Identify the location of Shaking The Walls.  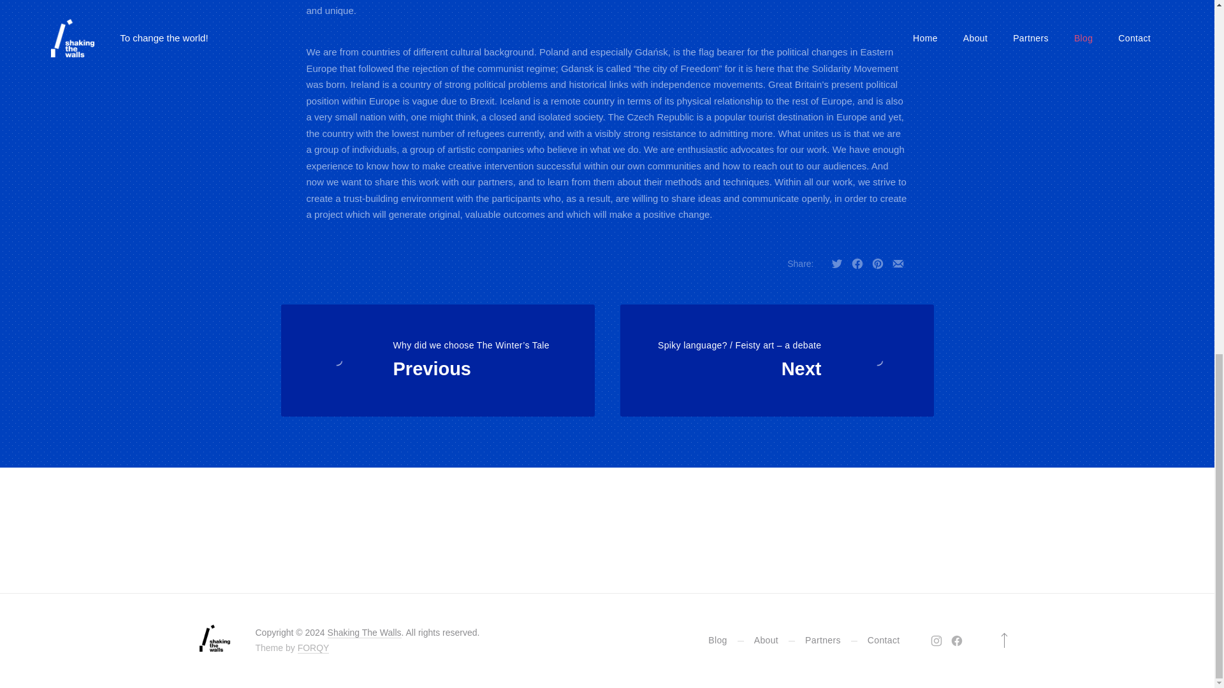
(365, 633).